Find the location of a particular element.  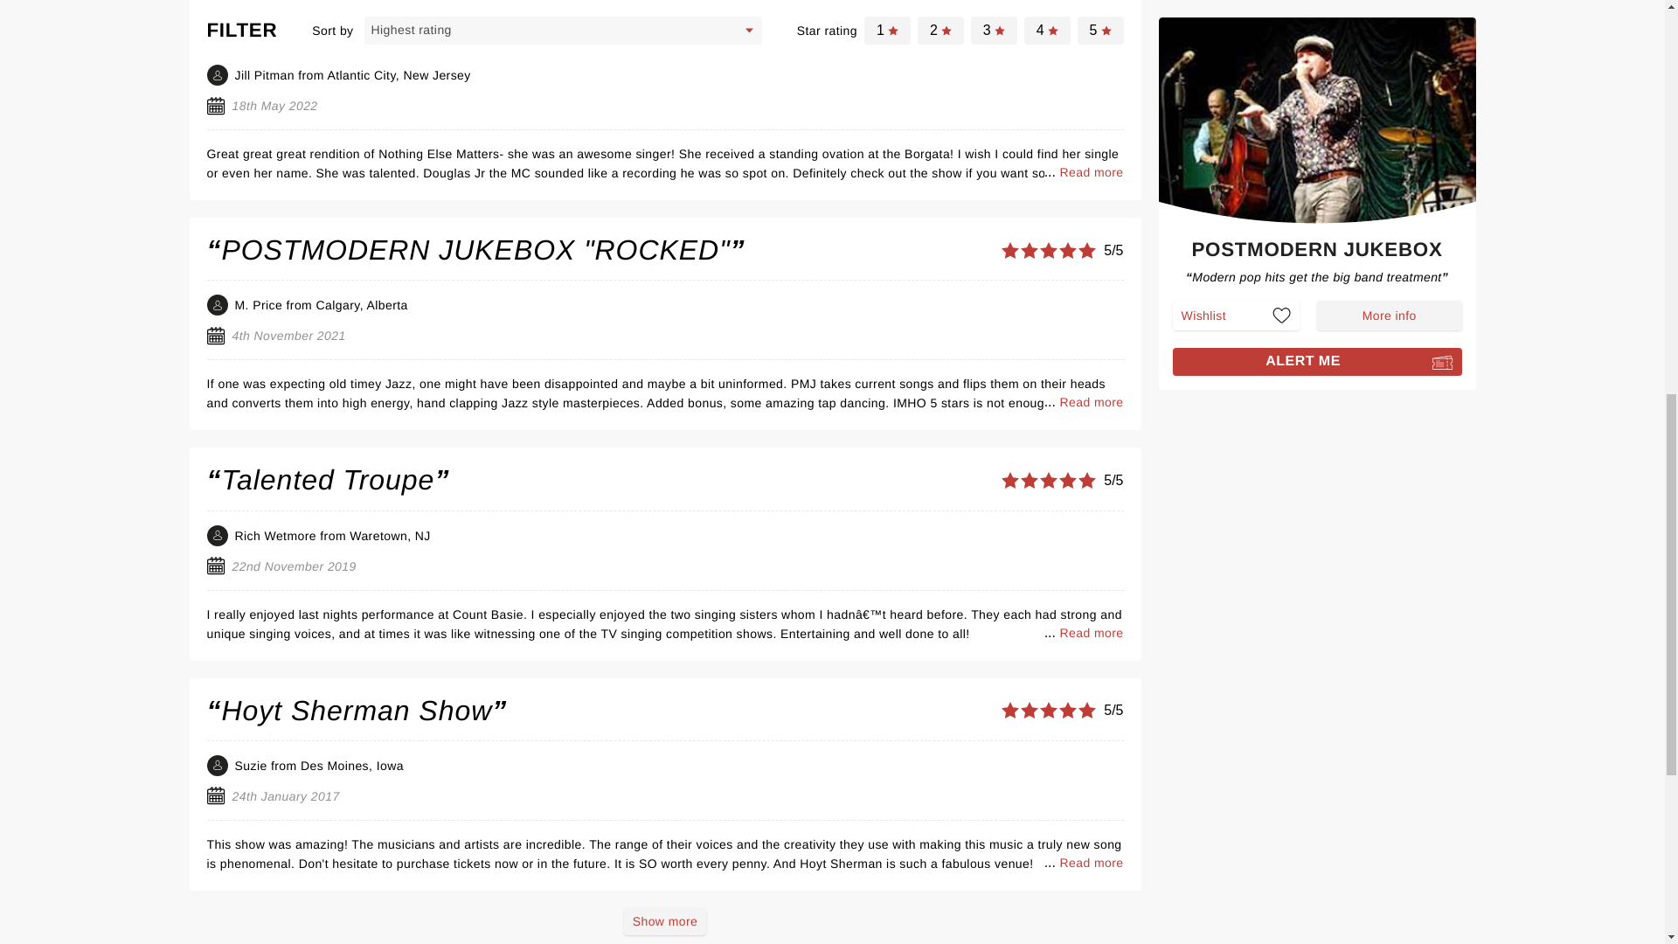

Read more is located at coordinates (1091, 171).